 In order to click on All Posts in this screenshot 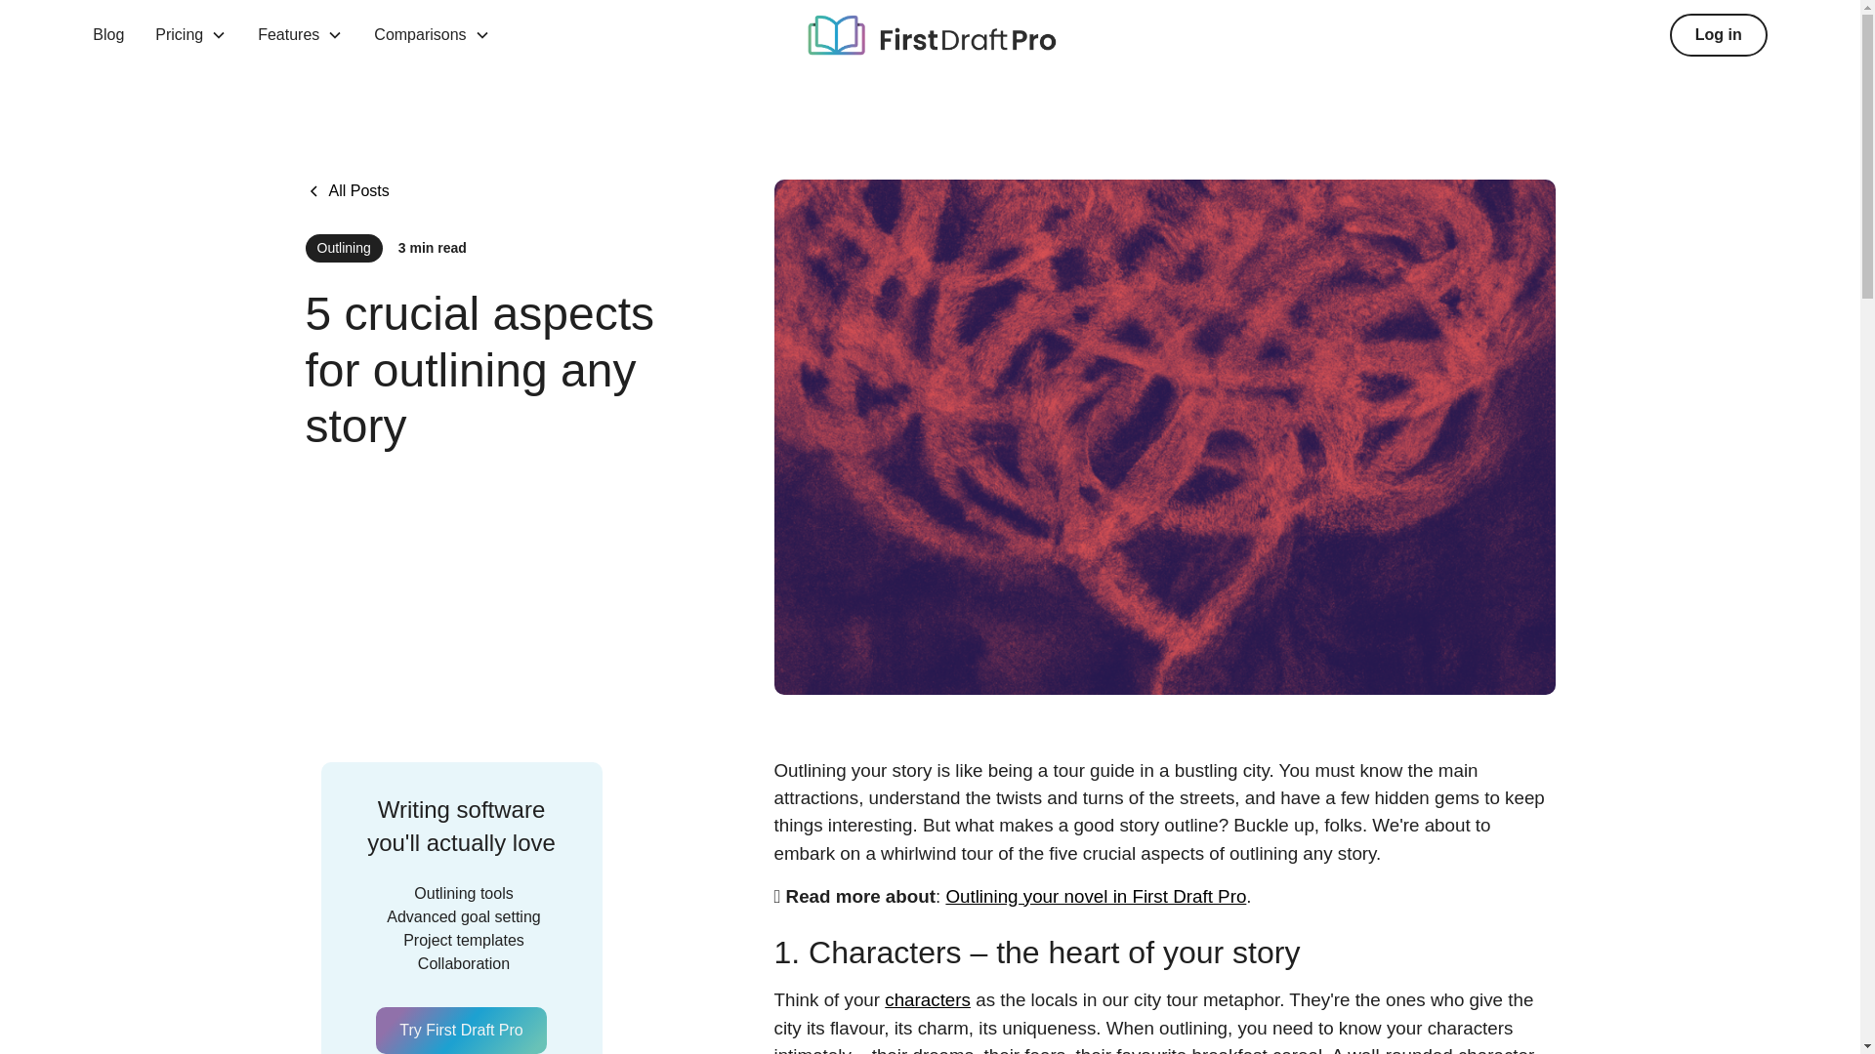, I will do `click(346, 191)`.